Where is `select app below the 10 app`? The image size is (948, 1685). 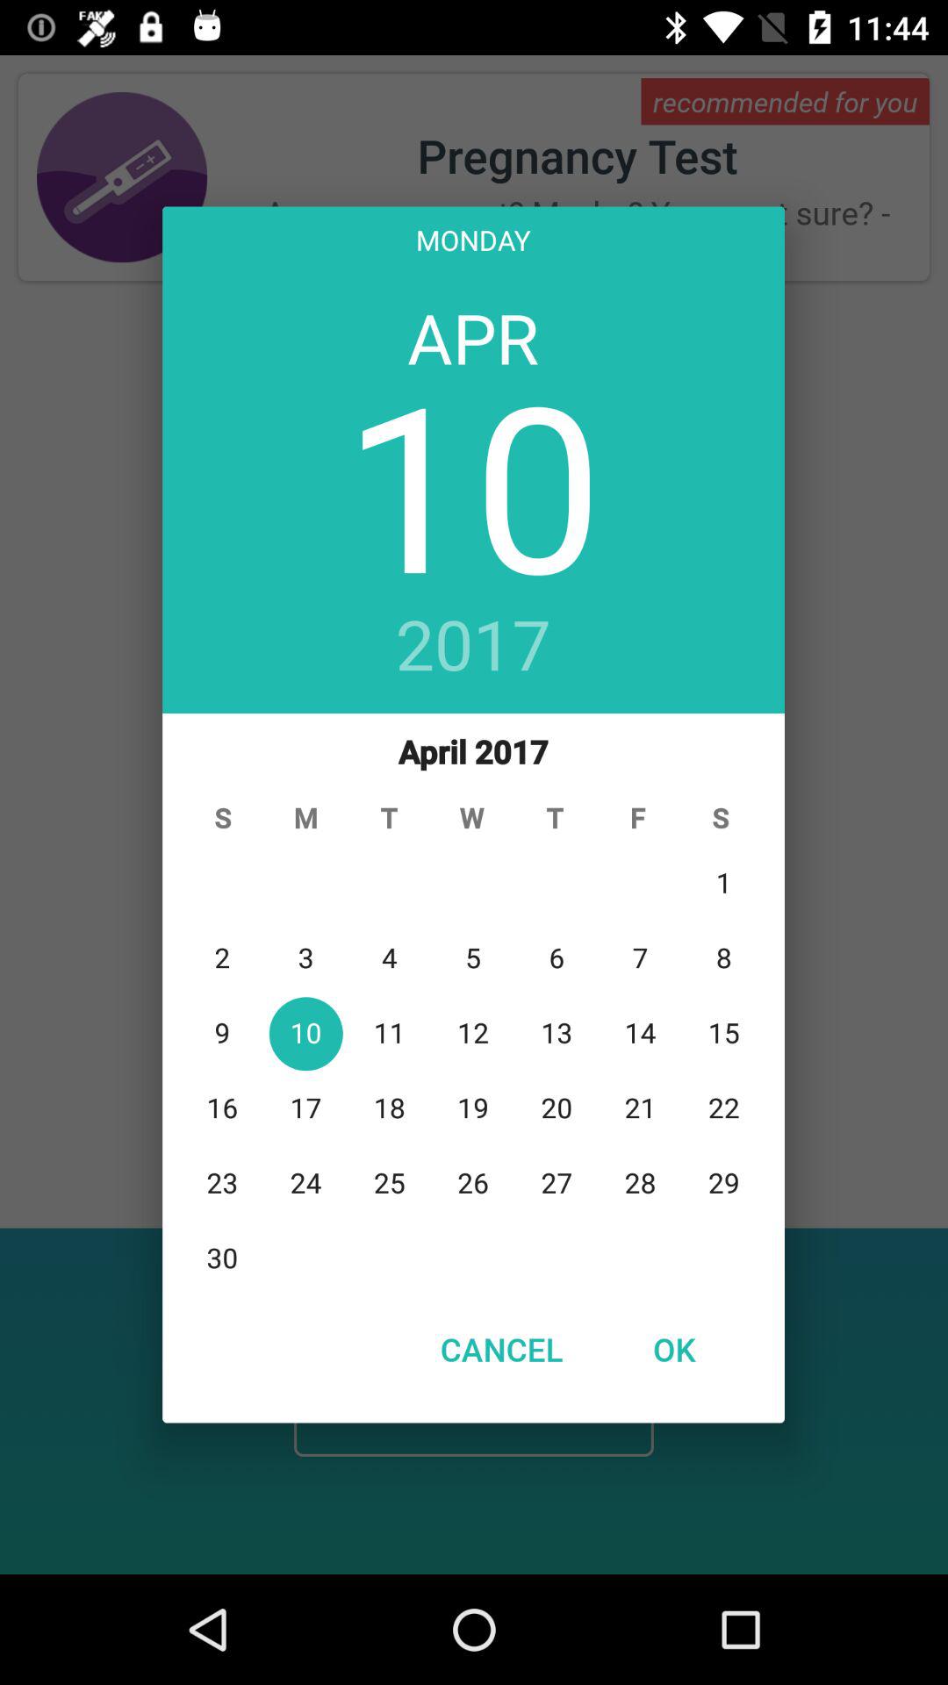 select app below the 10 app is located at coordinates (474, 647).